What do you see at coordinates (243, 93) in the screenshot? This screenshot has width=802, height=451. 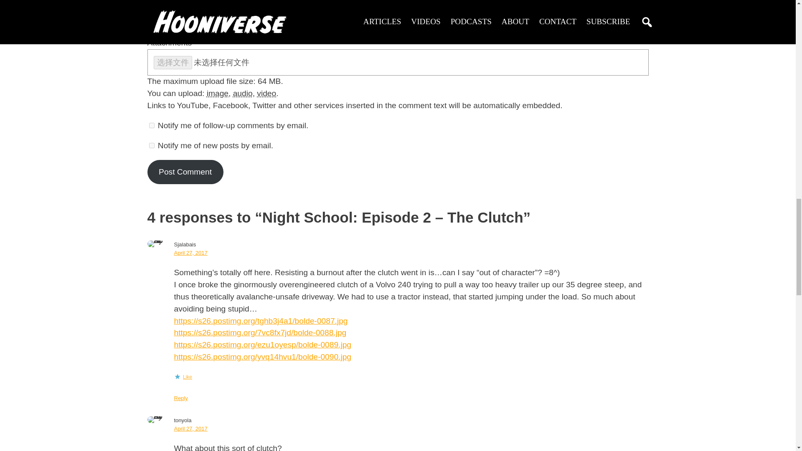 I see `mp3, m4a, m4b, aac, ram, wav, ogg, oga, flac, wma, mka` at bounding box center [243, 93].